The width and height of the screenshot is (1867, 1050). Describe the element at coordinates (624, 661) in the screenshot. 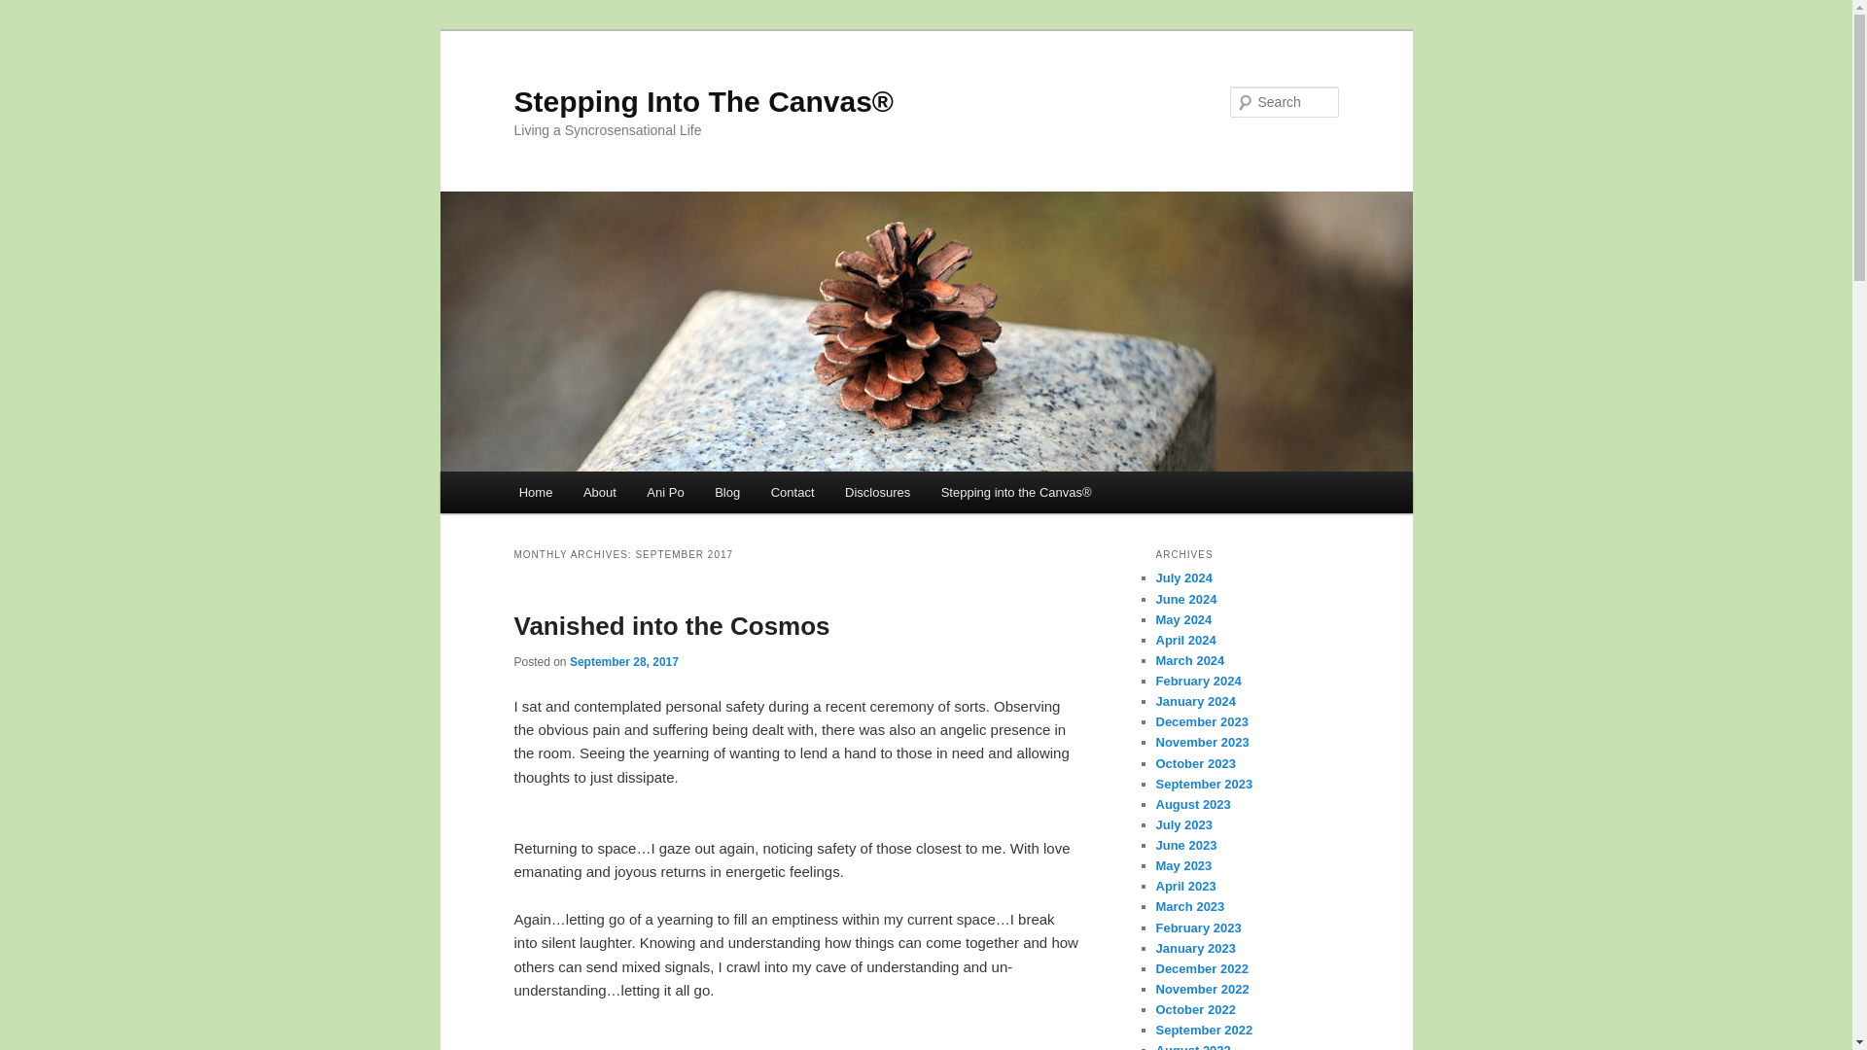

I see `September 28, 2017` at that location.